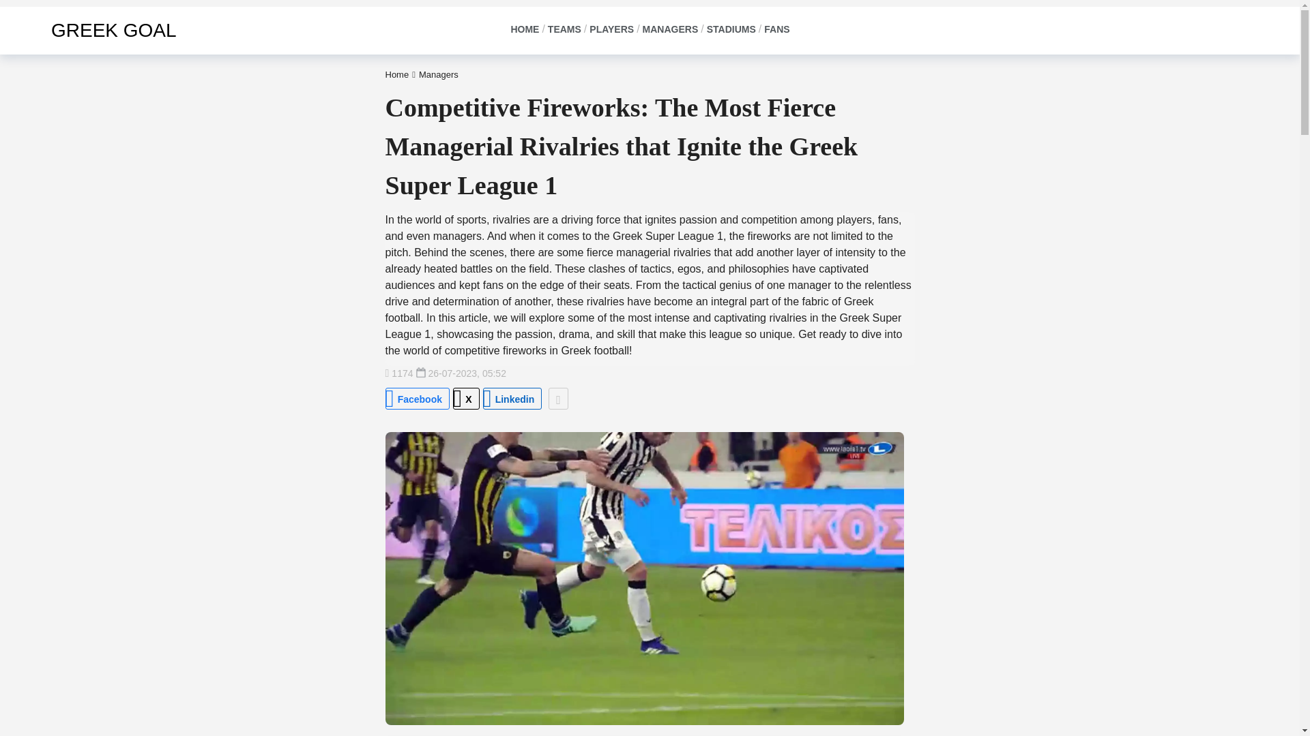 This screenshot has height=736, width=1310. What do you see at coordinates (417, 398) in the screenshot?
I see `Share via Facebook` at bounding box center [417, 398].